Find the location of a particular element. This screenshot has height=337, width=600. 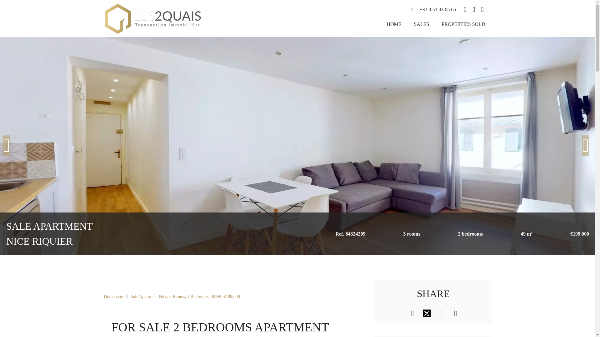

HOME is located at coordinates (394, 24).